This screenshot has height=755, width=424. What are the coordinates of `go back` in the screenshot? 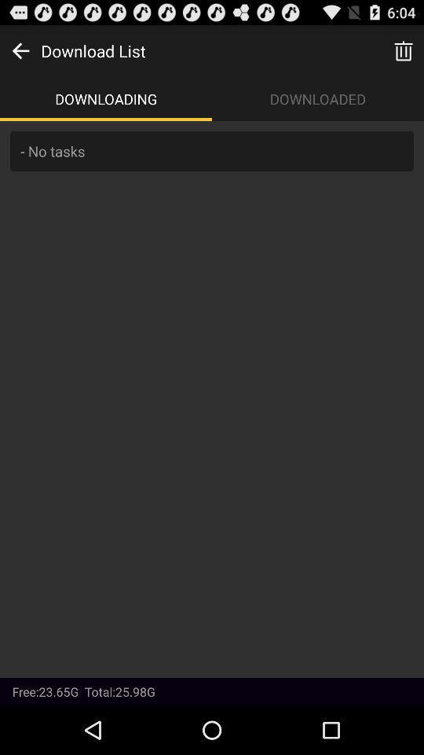 It's located at (20, 50).